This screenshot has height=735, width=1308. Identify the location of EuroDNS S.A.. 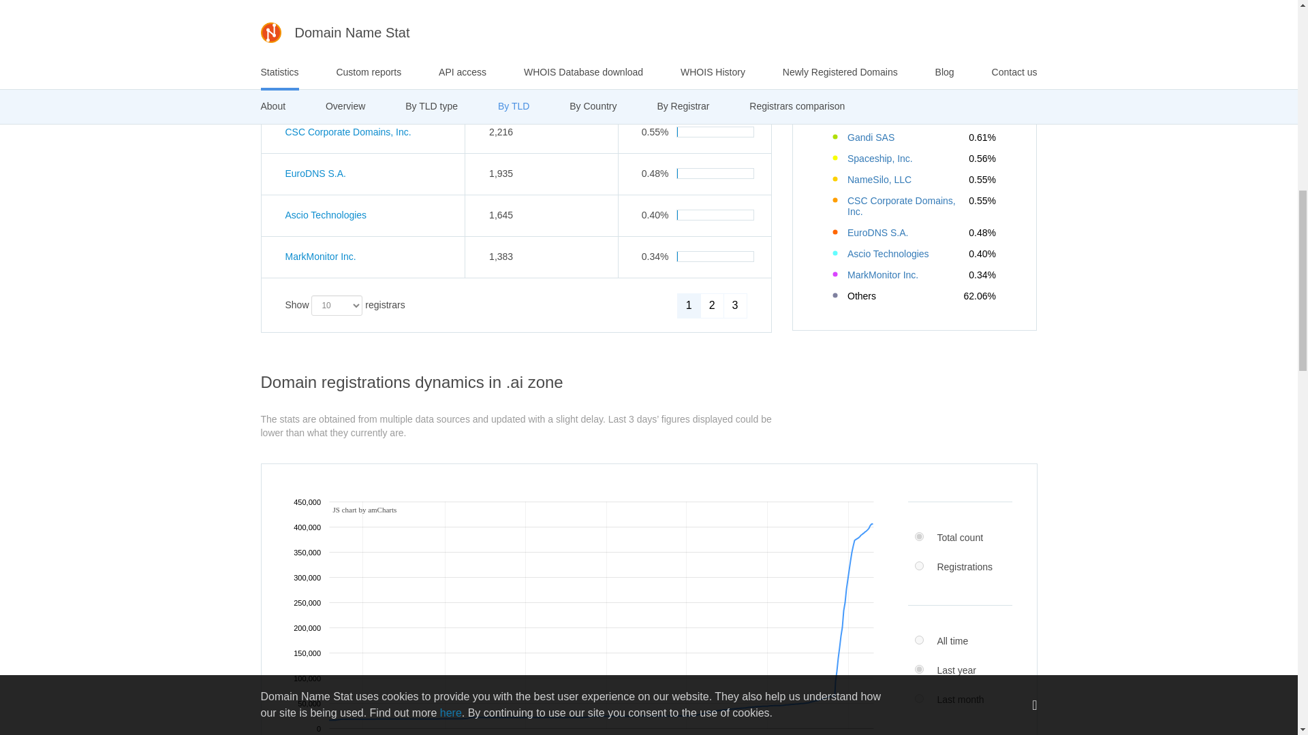
(315, 174).